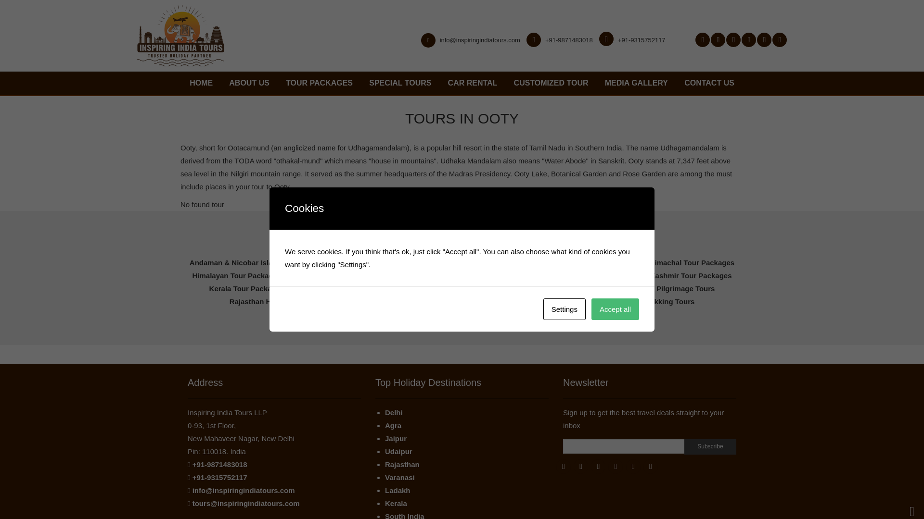  What do you see at coordinates (473, 83) in the screenshot?
I see `CAR RENTAL` at bounding box center [473, 83].